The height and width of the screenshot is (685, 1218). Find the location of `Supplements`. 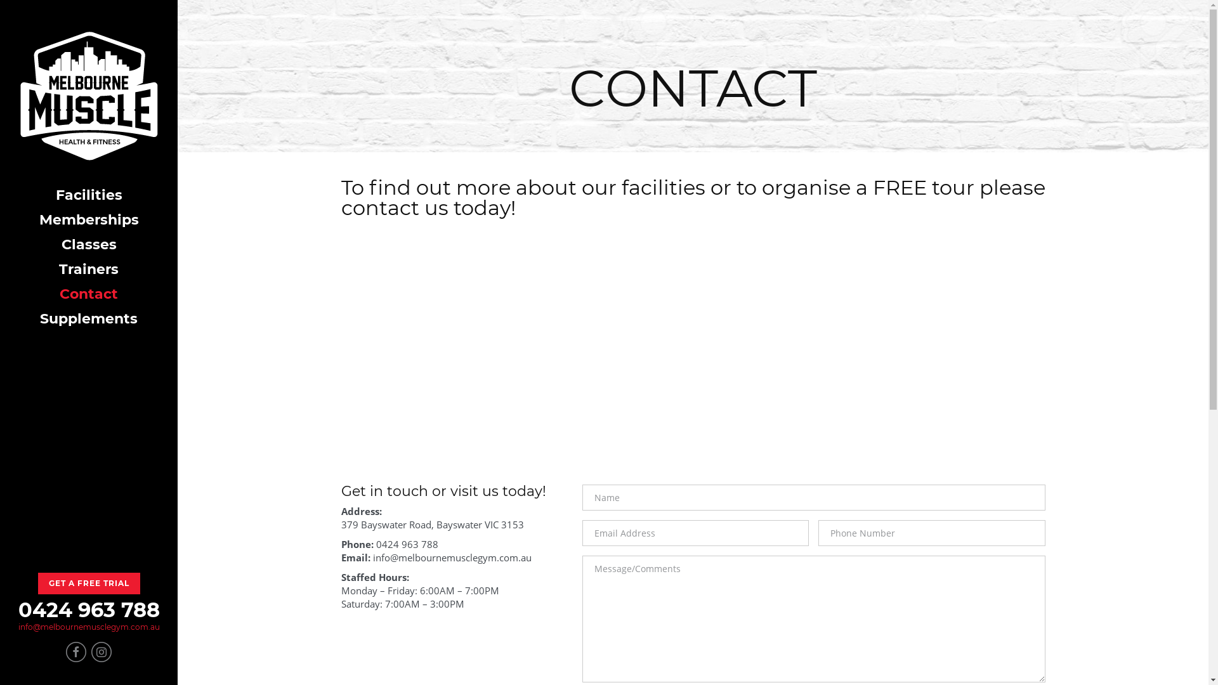

Supplements is located at coordinates (89, 318).